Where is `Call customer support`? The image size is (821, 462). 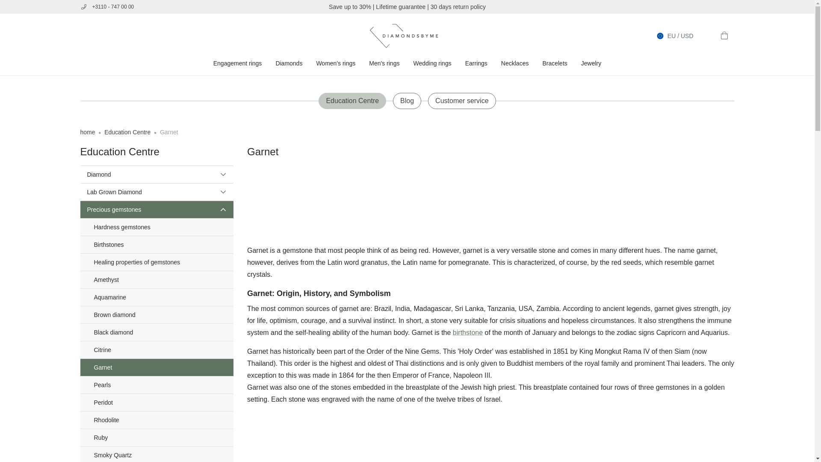
Call customer support is located at coordinates (143, 7).